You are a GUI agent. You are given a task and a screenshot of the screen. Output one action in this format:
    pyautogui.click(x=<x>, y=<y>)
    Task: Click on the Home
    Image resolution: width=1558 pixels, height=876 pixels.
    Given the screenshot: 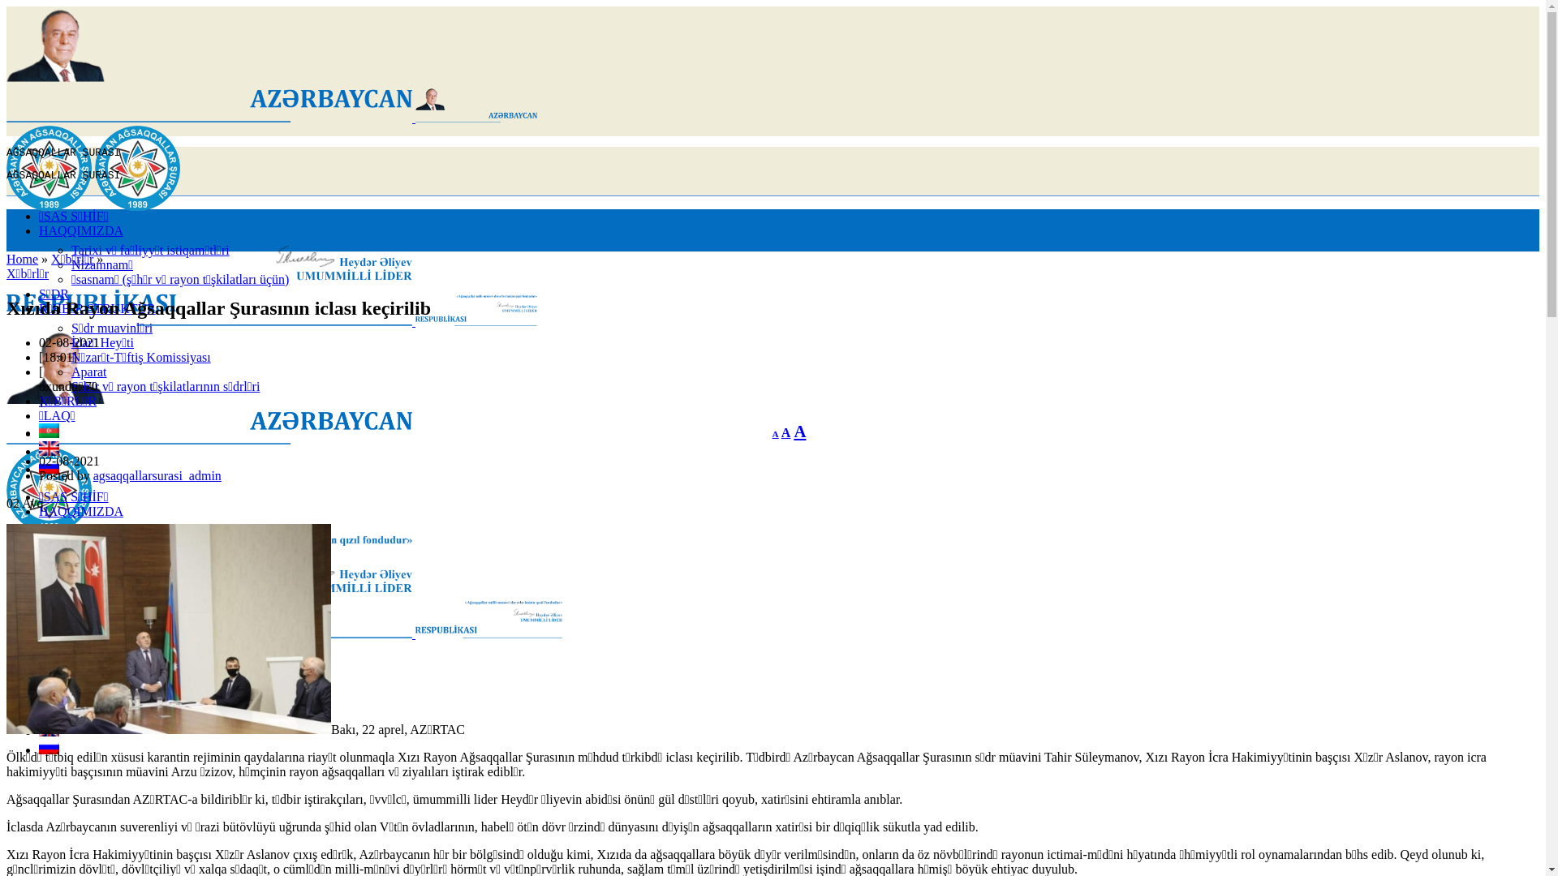 What is the action you would take?
    pyautogui.click(x=23, y=260)
    